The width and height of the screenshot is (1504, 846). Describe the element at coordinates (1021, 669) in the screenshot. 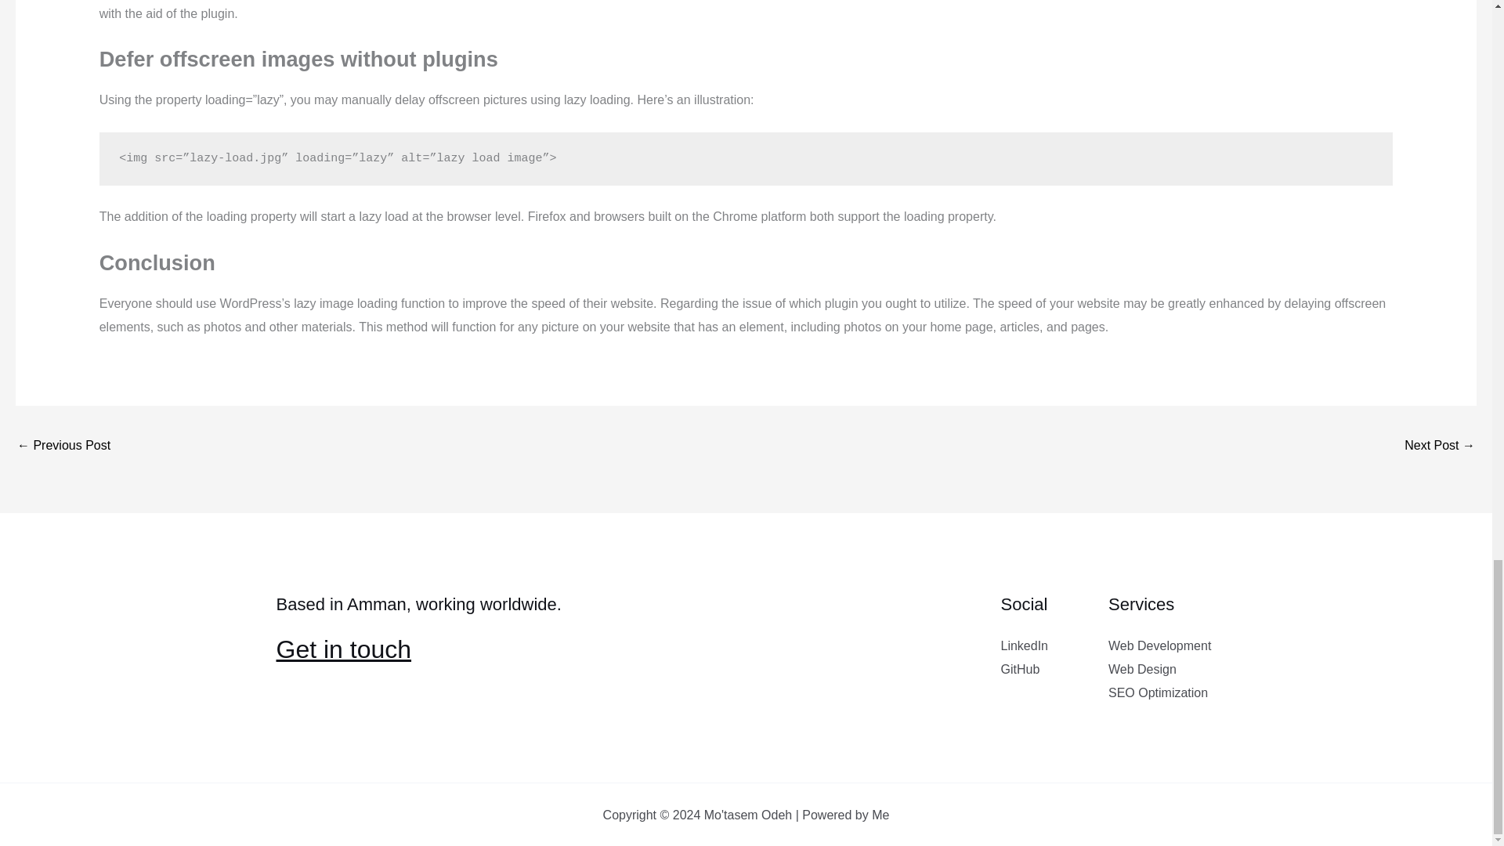

I see `GitHub` at that location.